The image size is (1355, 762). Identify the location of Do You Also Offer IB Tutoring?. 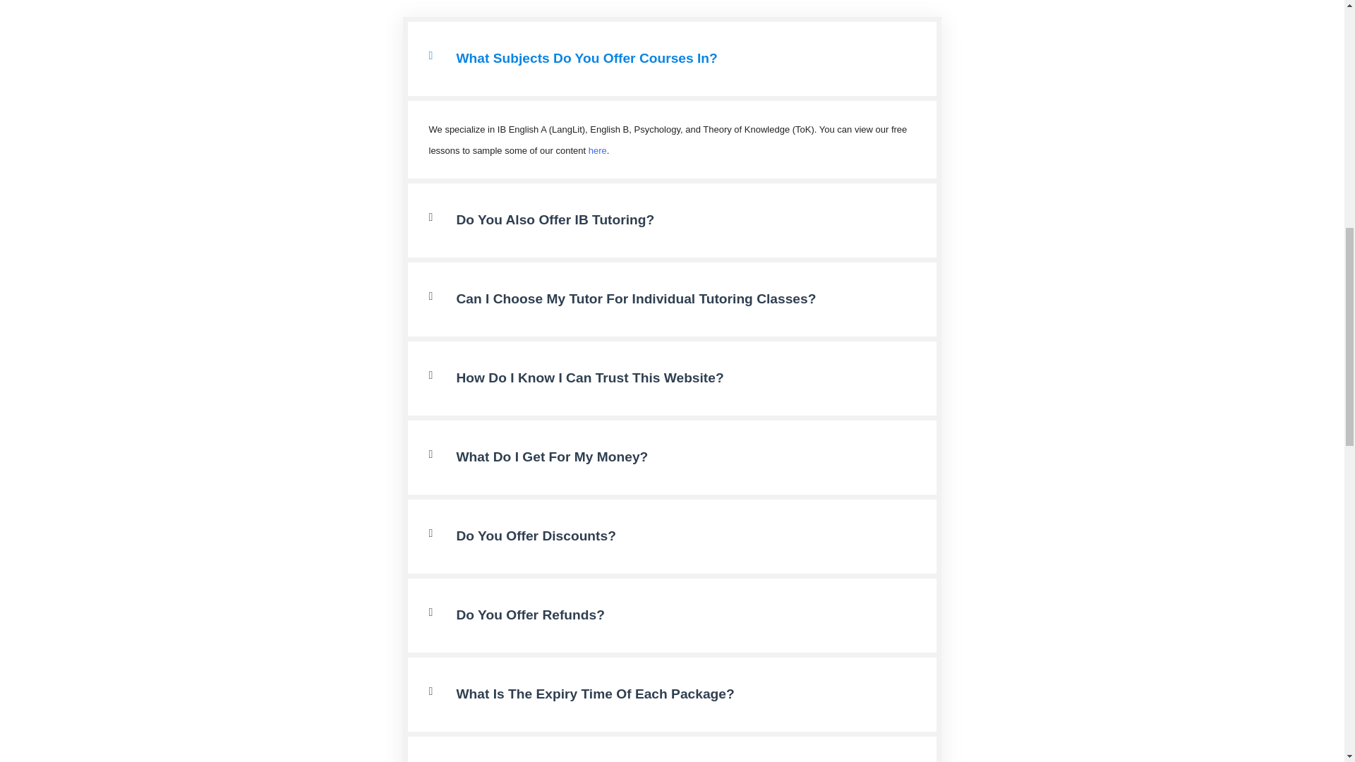
(555, 219).